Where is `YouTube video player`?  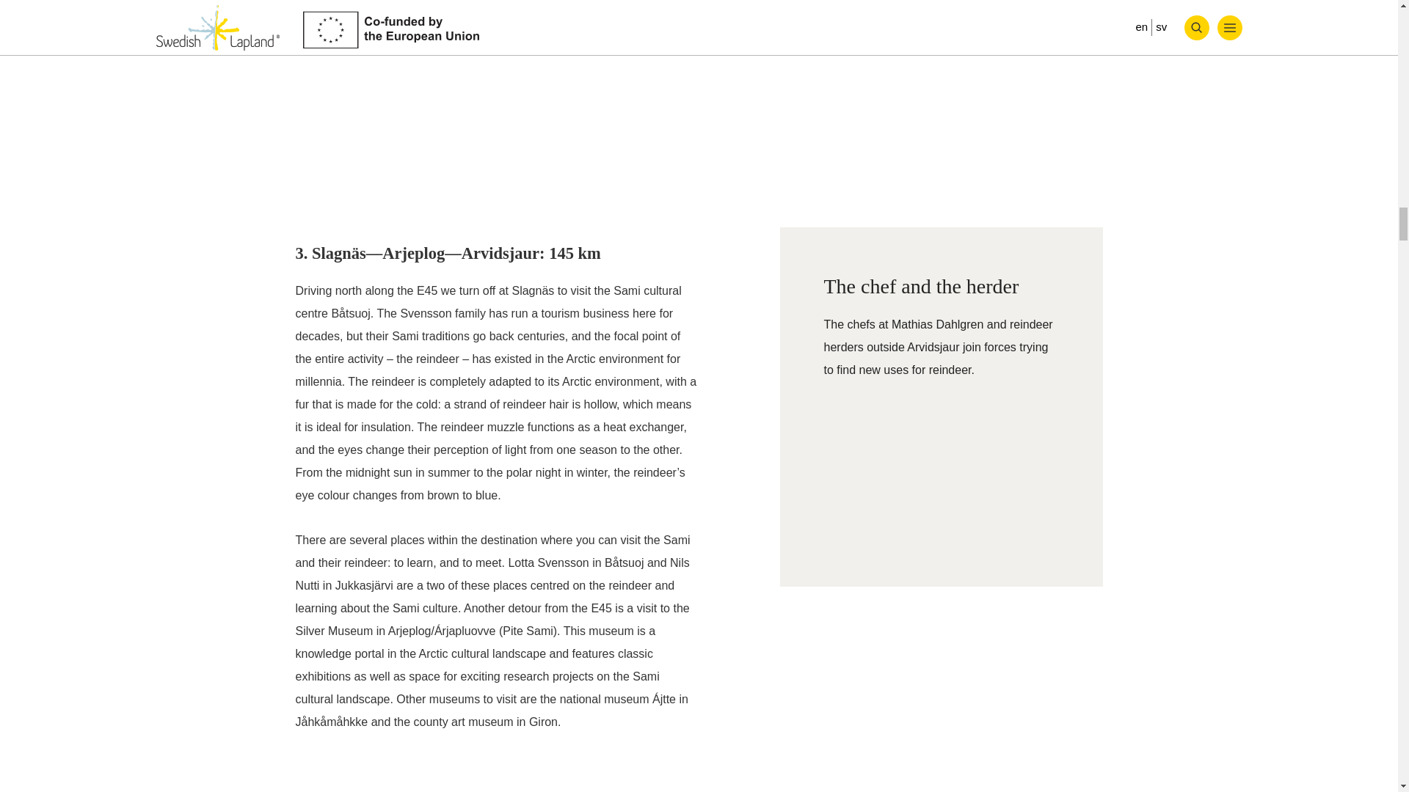 YouTube video player is located at coordinates (940, 469).